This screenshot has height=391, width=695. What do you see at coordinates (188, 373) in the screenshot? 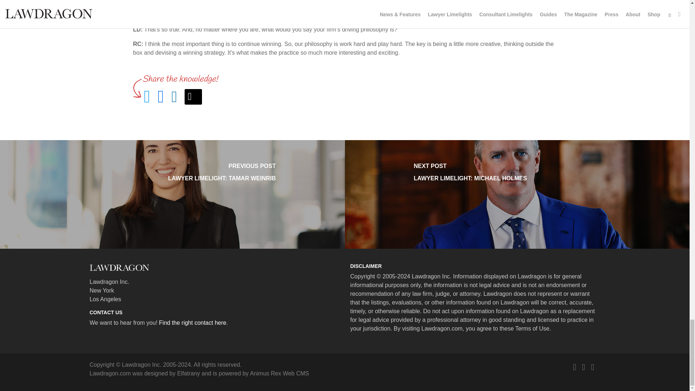
I see `Animus Rex Web CMS` at bounding box center [188, 373].